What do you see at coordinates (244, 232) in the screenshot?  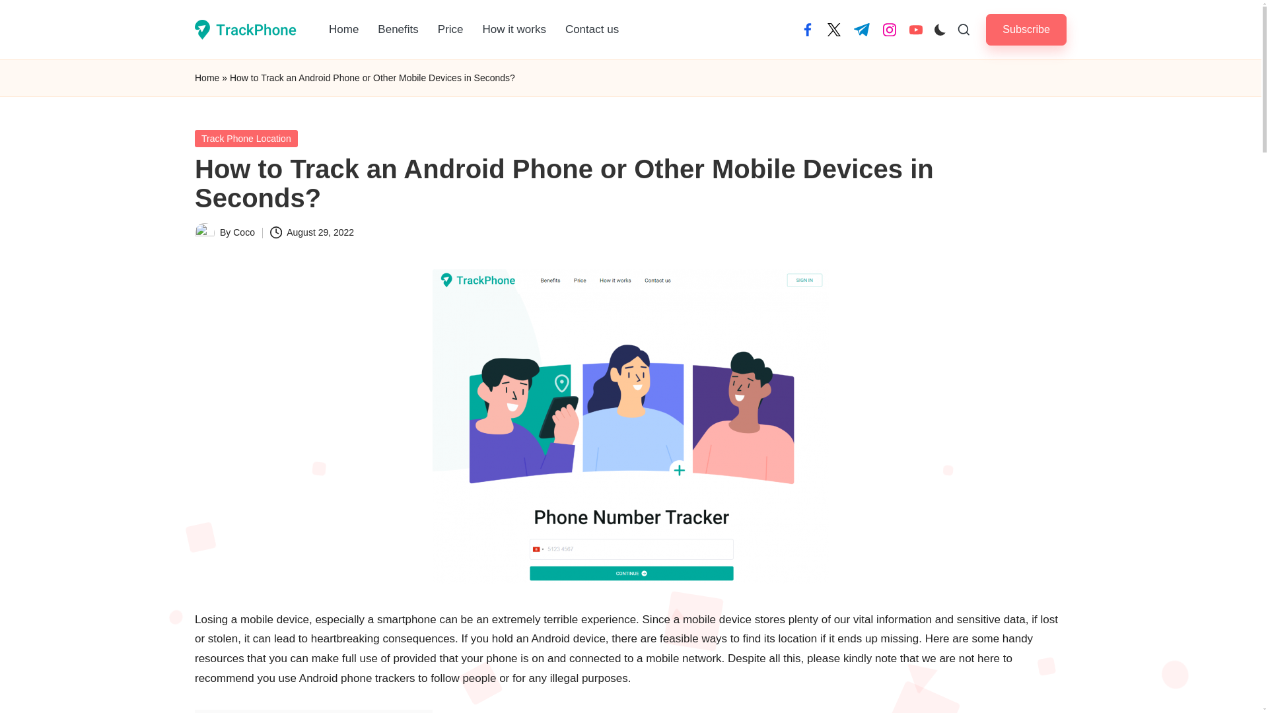 I see `View all posts by Coco` at bounding box center [244, 232].